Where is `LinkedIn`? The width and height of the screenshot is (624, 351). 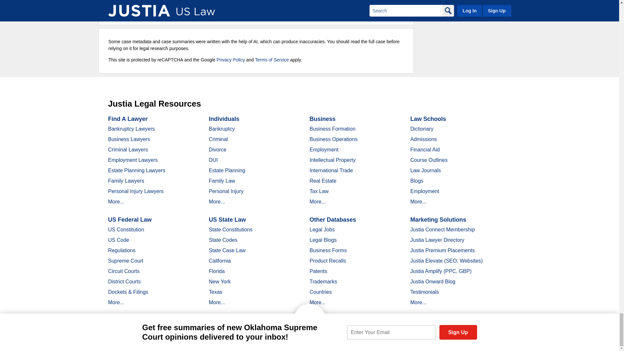 LinkedIn is located at coordinates (171, 339).